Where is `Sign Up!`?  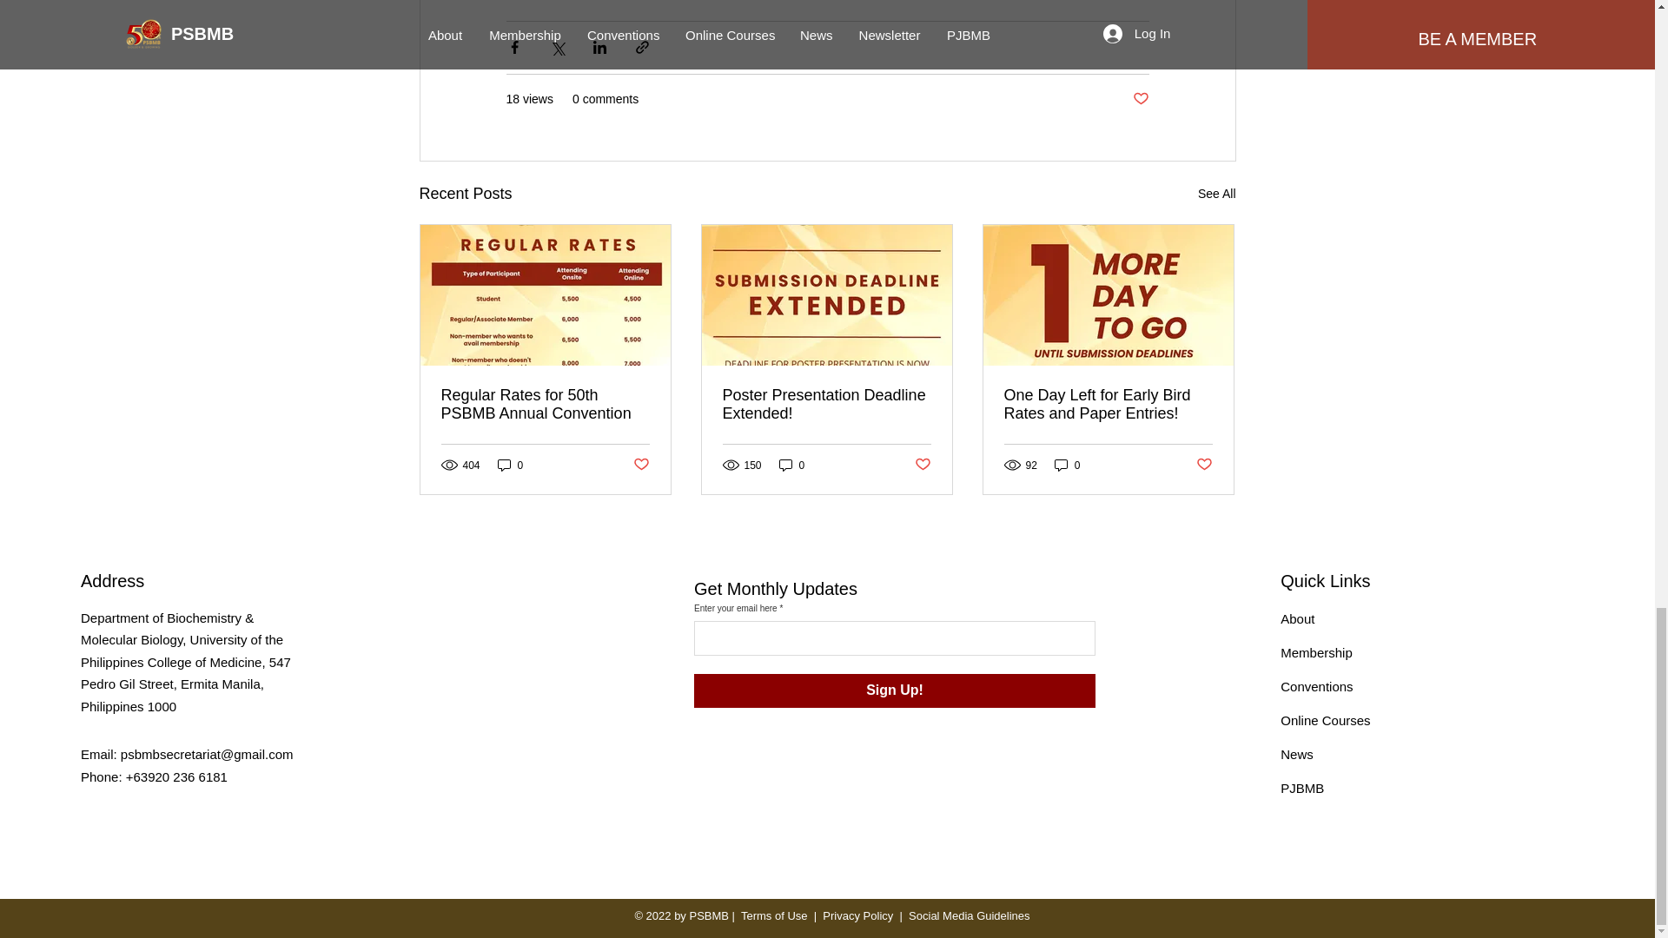
Sign Up! is located at coordinates (895, 691).